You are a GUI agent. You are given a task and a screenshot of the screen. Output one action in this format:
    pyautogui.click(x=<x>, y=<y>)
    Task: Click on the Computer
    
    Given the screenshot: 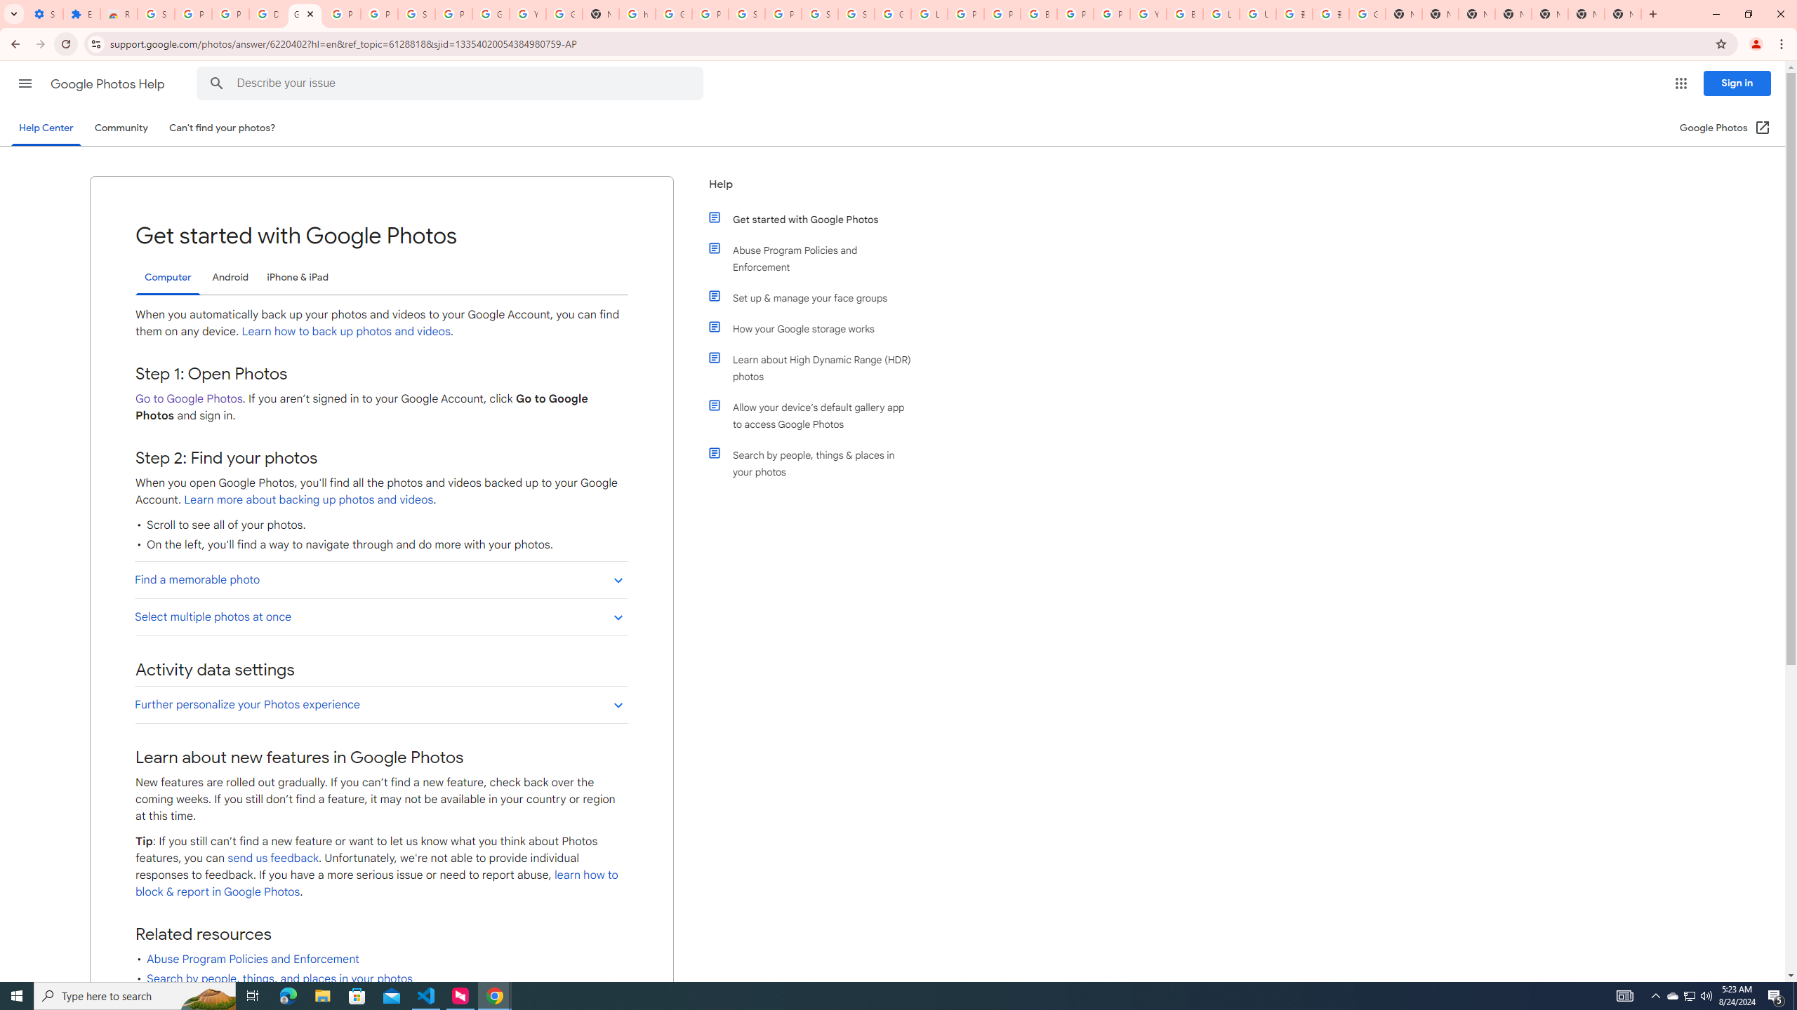 What is the action you would take?
    pyautogui.click(x=168, y=278)
    